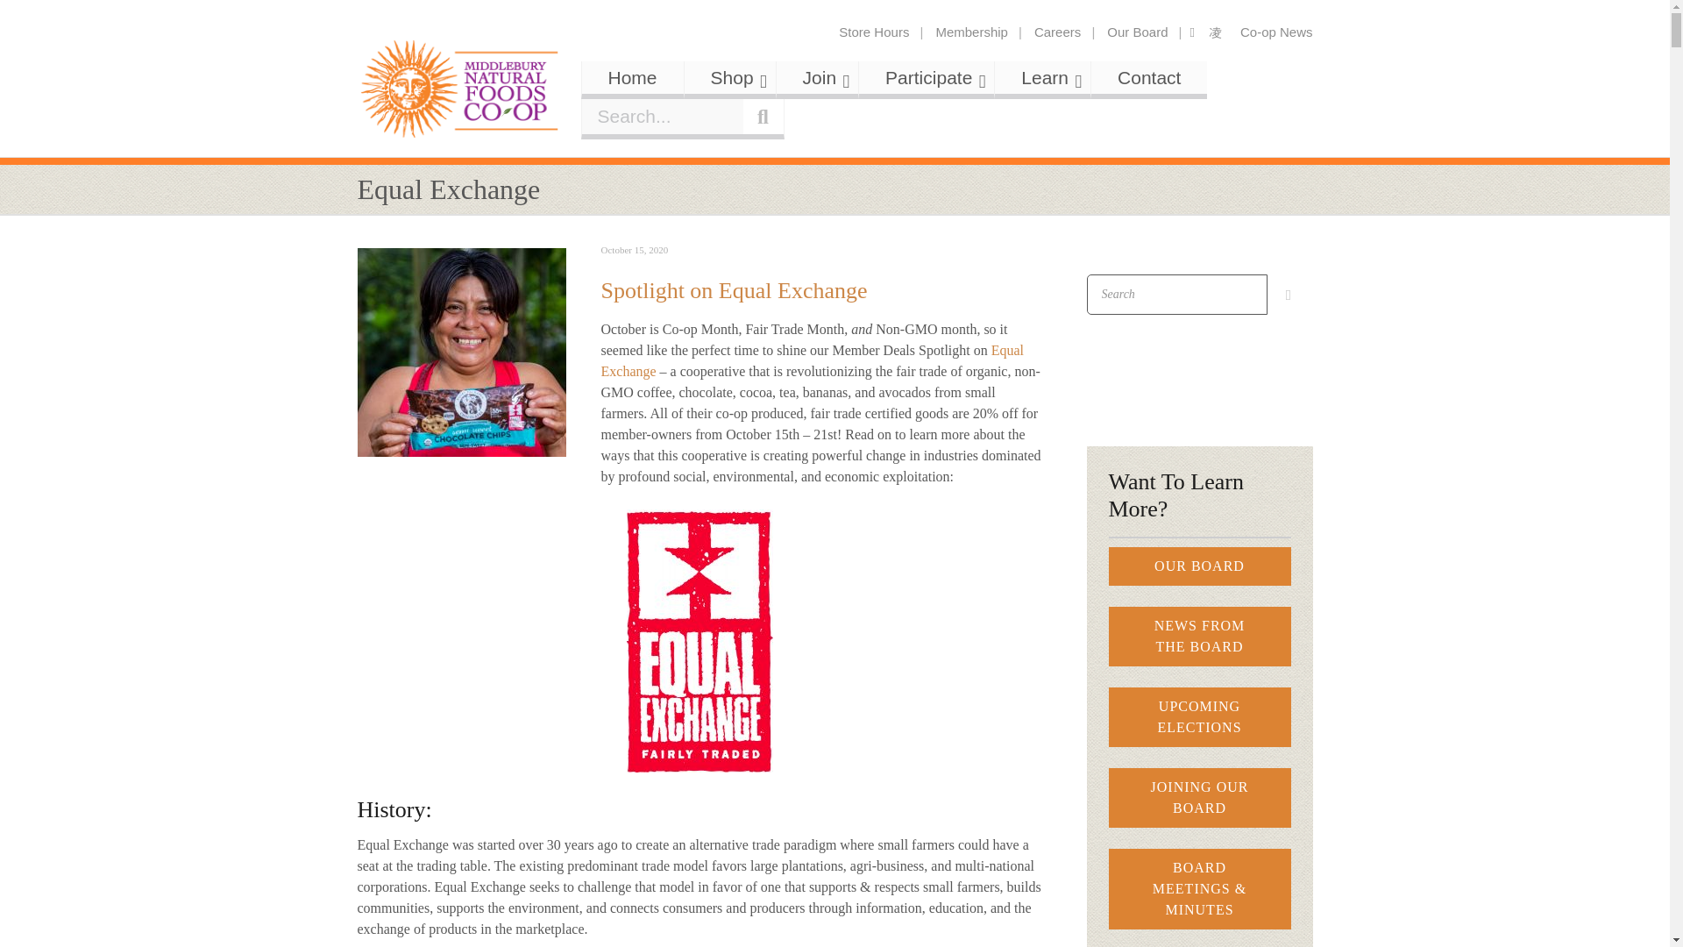 This screenshot has height=947, width=1683. Describe the element at coordinates (1276, 32) in the screenshot. I see `Co-op News` at that location.